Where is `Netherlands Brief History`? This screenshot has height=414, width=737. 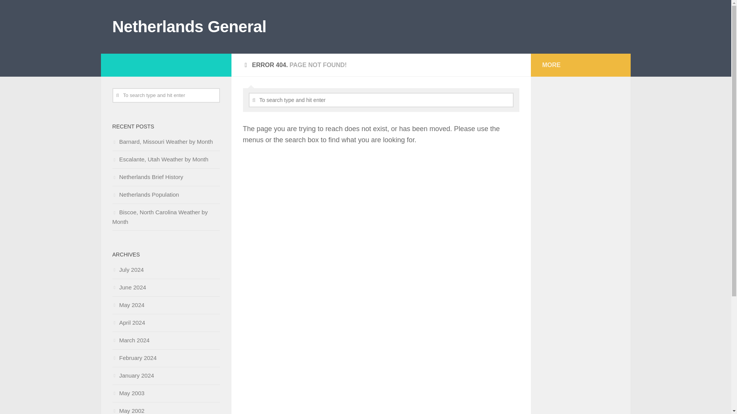 Netherlands Brief History is located at coordinates (147, 176).